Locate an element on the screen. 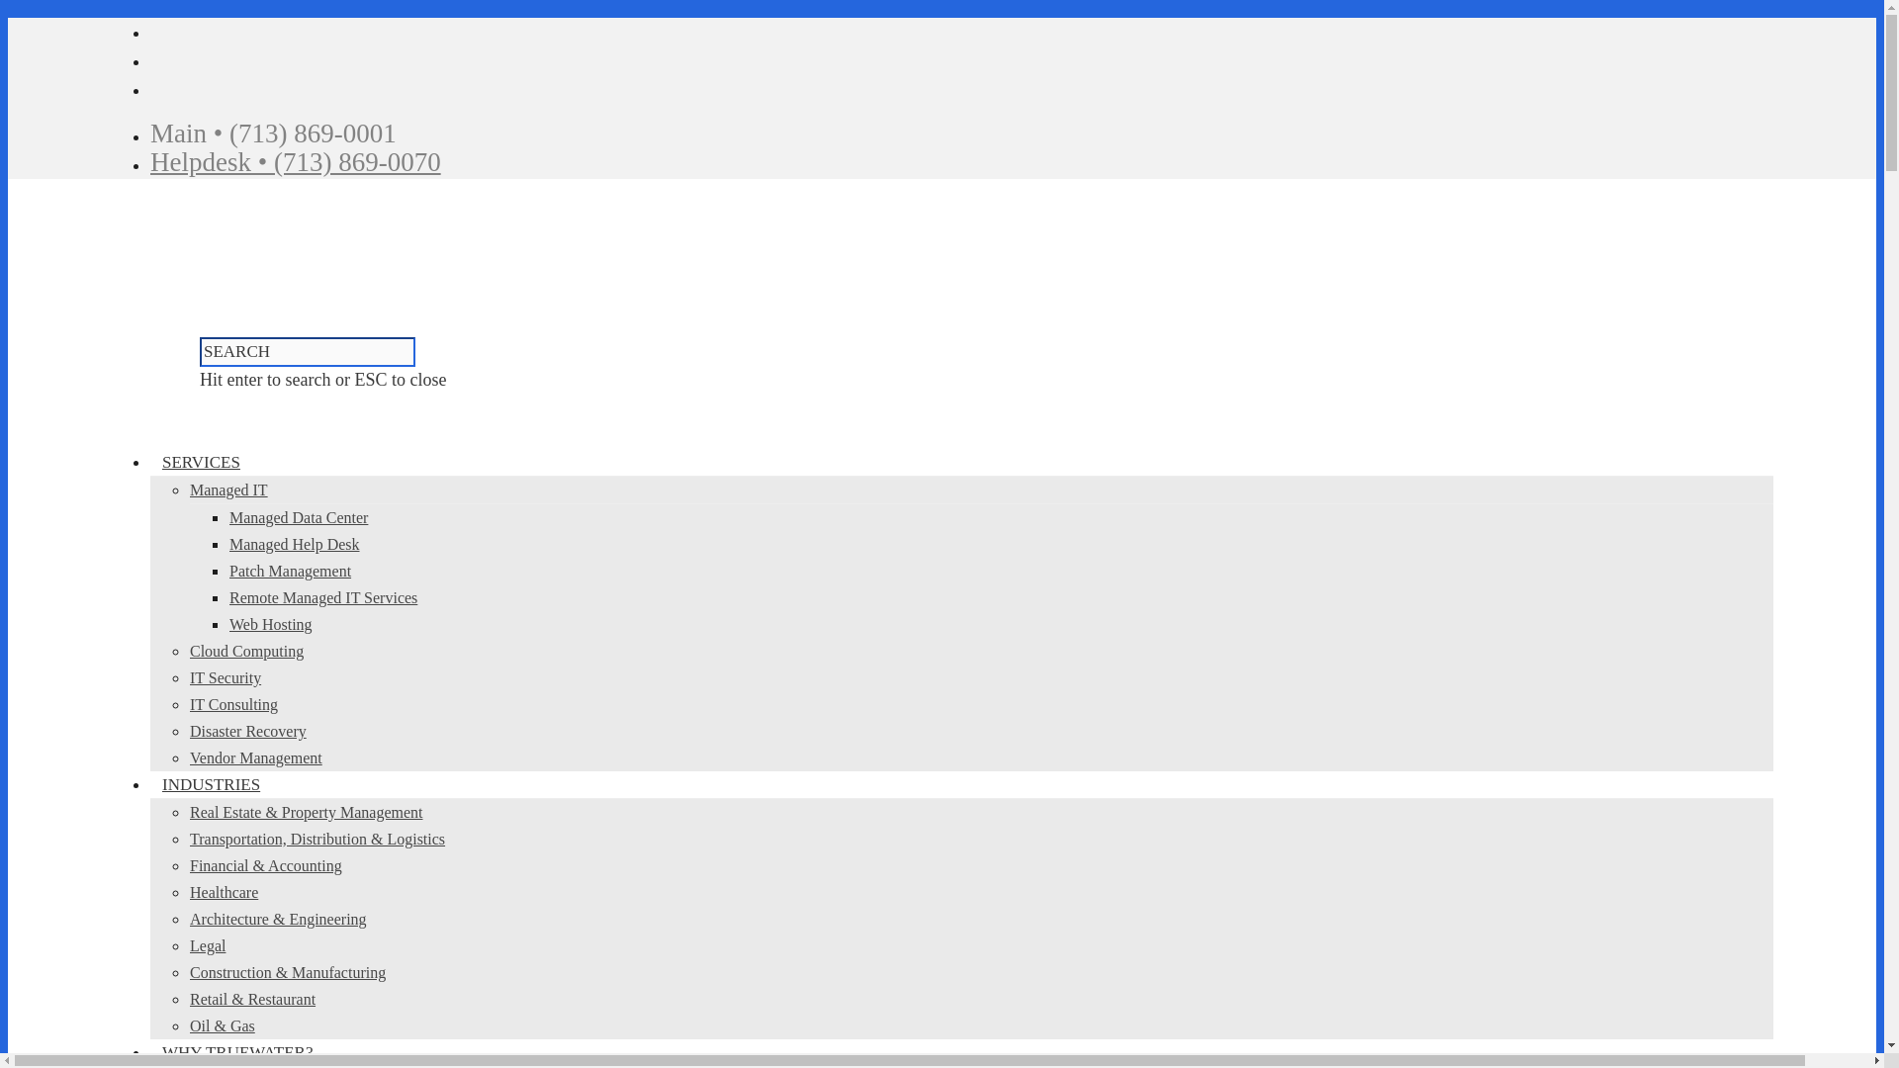 The image size is (1899, 1068). Web Hosting is located at coordinates (271, 625).